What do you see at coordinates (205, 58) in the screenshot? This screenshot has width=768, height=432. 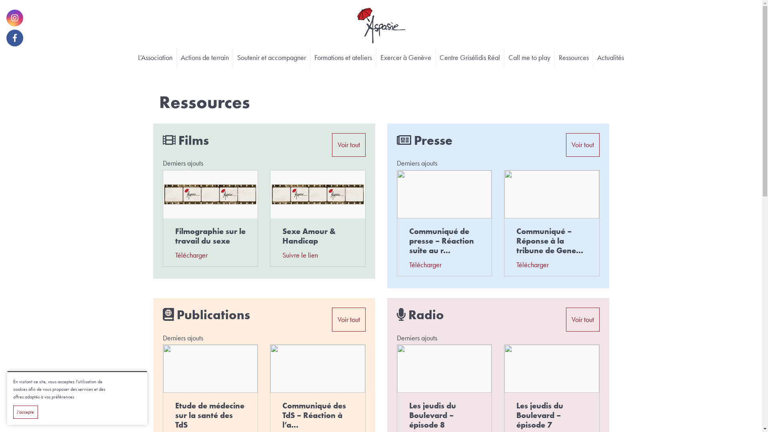 I see `Actions de terrain` at bounding box center [205, 58].